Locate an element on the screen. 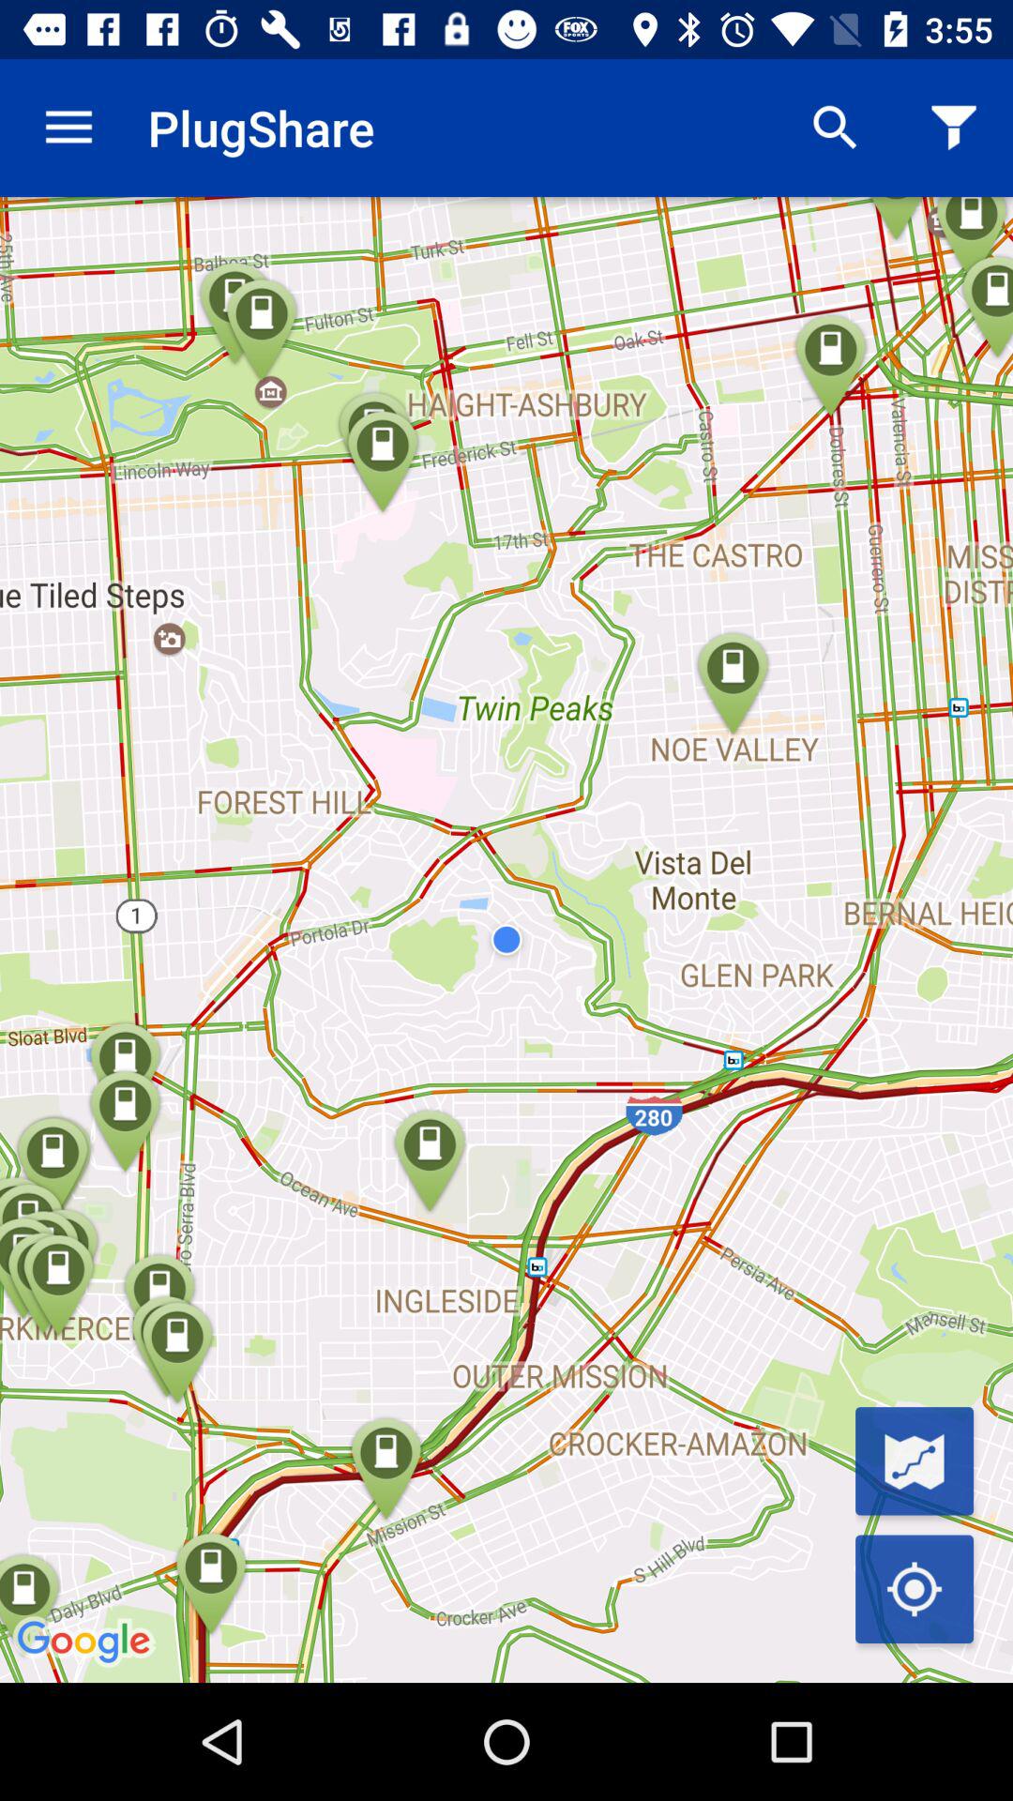  add waypoint is located at coordinates (915, 1461).